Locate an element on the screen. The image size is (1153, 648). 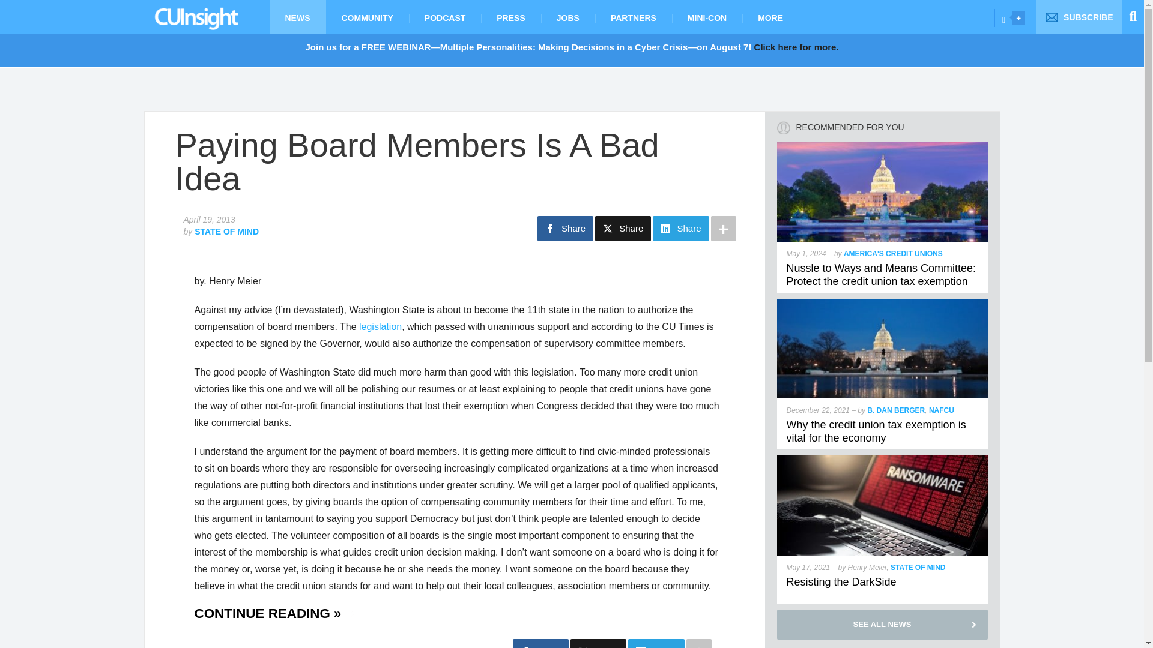
JOBS is located at coordinates (567, 17).